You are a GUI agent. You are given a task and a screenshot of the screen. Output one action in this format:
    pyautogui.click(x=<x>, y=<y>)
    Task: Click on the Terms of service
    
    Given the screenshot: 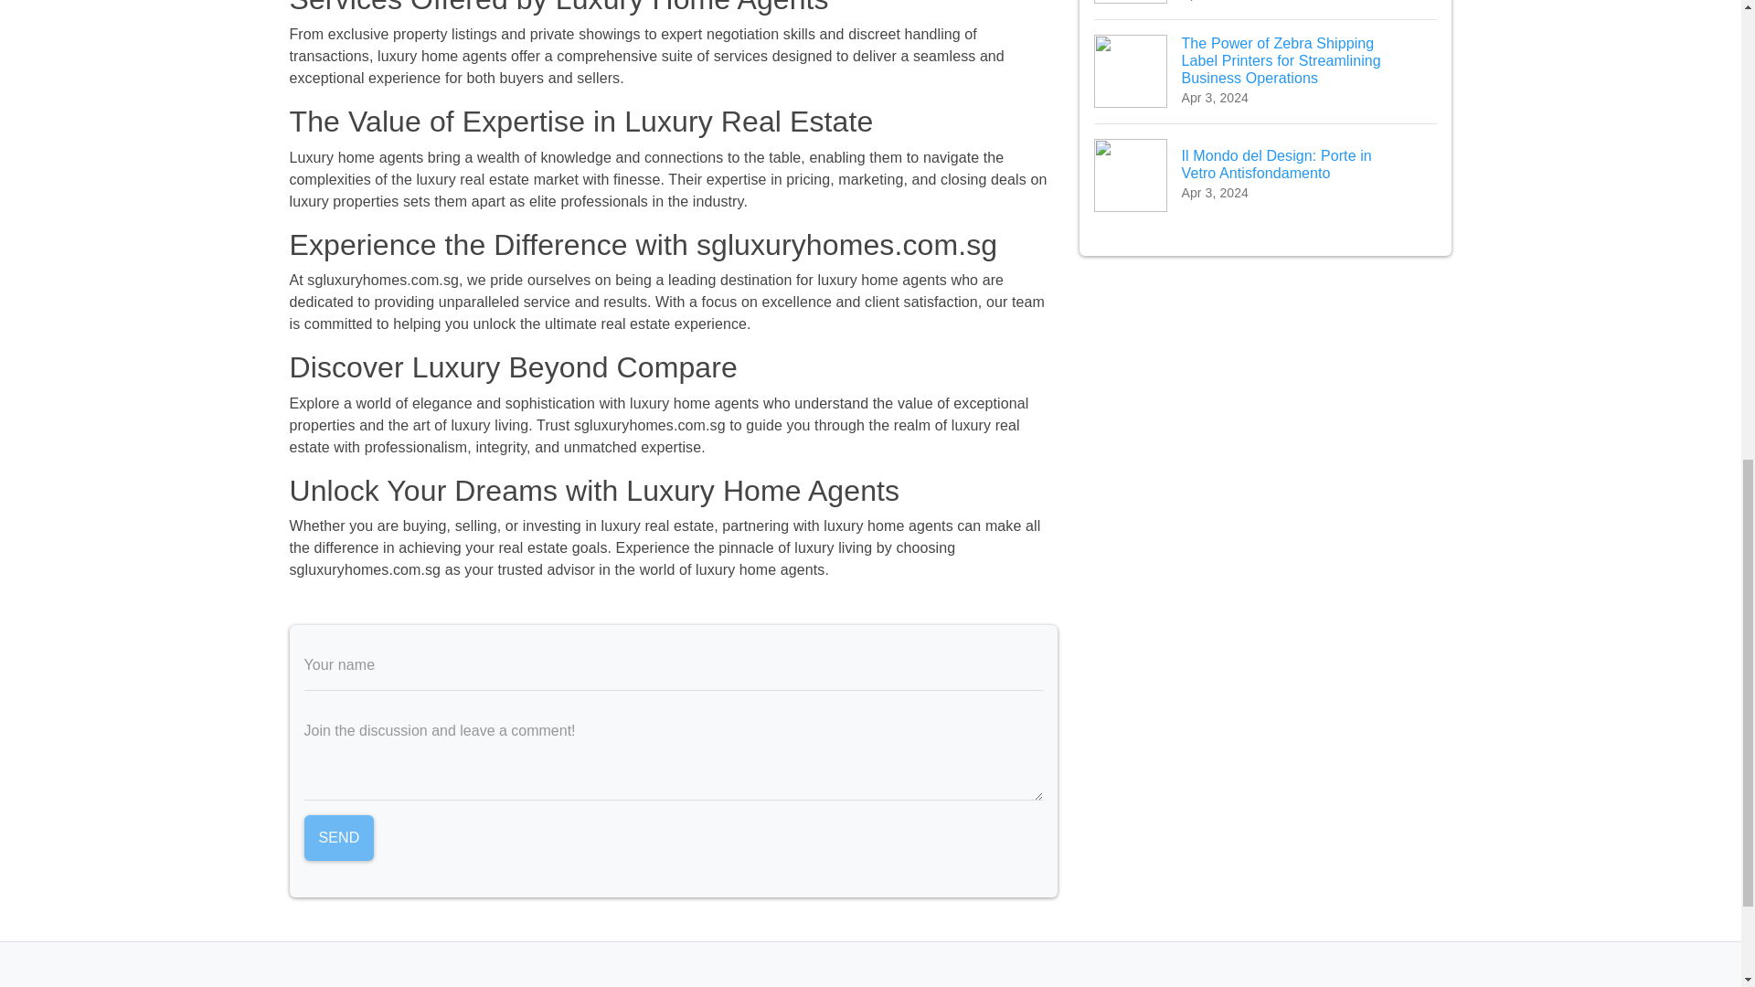 What is the action you would take?
    pyautogui.click(x=923, y=985)
    